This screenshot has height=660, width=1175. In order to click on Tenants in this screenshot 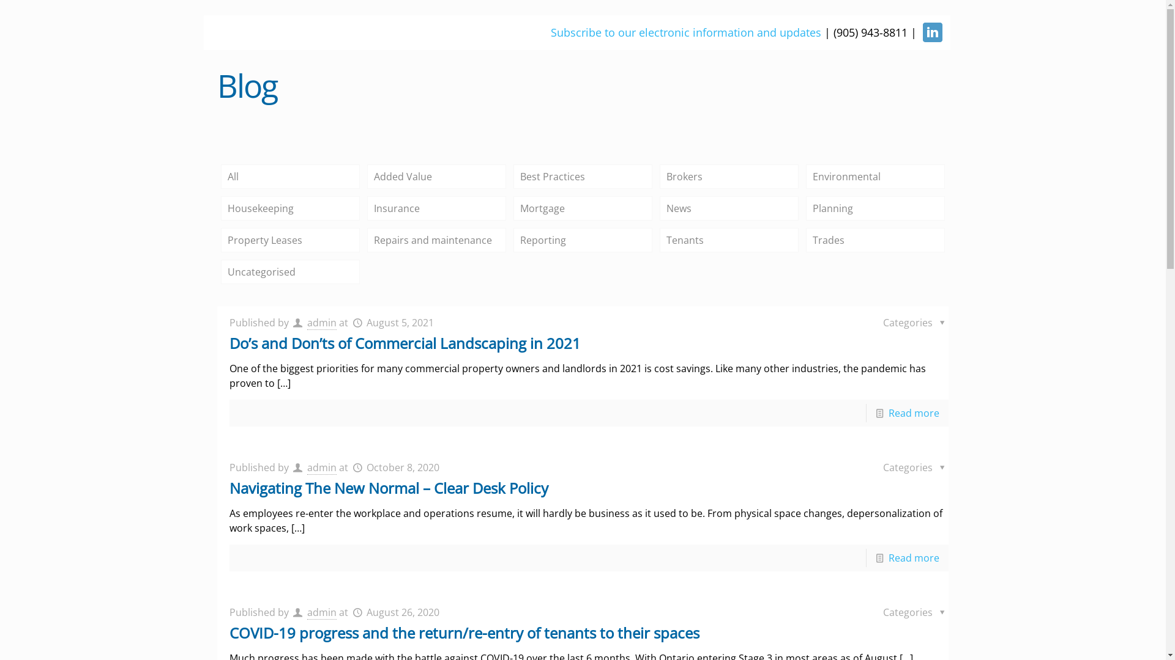, I will do `click(729, 240)`.